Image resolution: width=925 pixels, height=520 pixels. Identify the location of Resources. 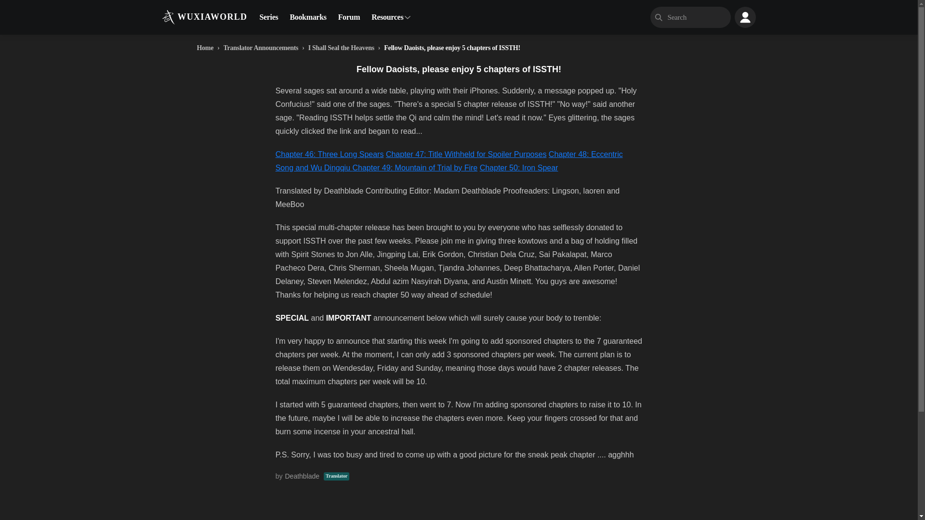
(388, 17).